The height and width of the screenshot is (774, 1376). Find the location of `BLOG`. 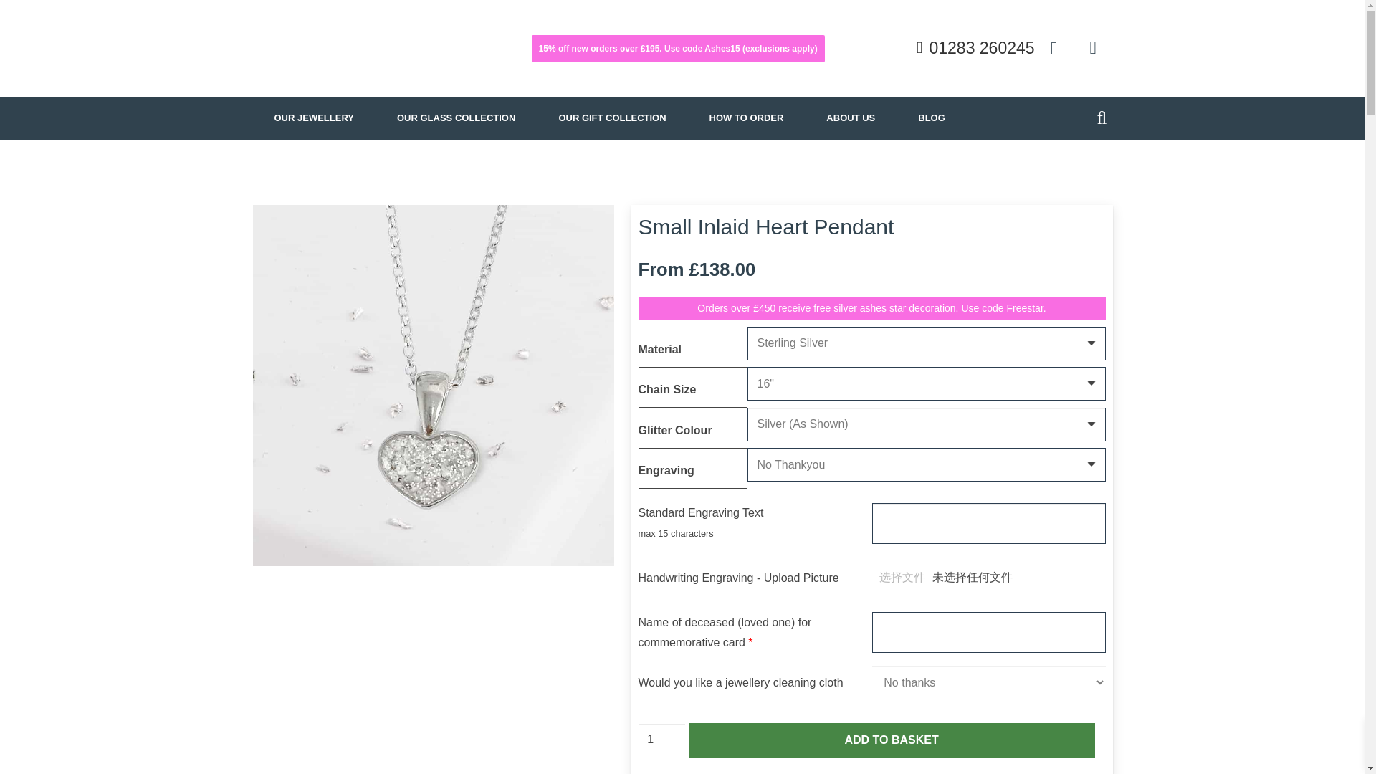

BLOG is located at coordinates (932, 118).